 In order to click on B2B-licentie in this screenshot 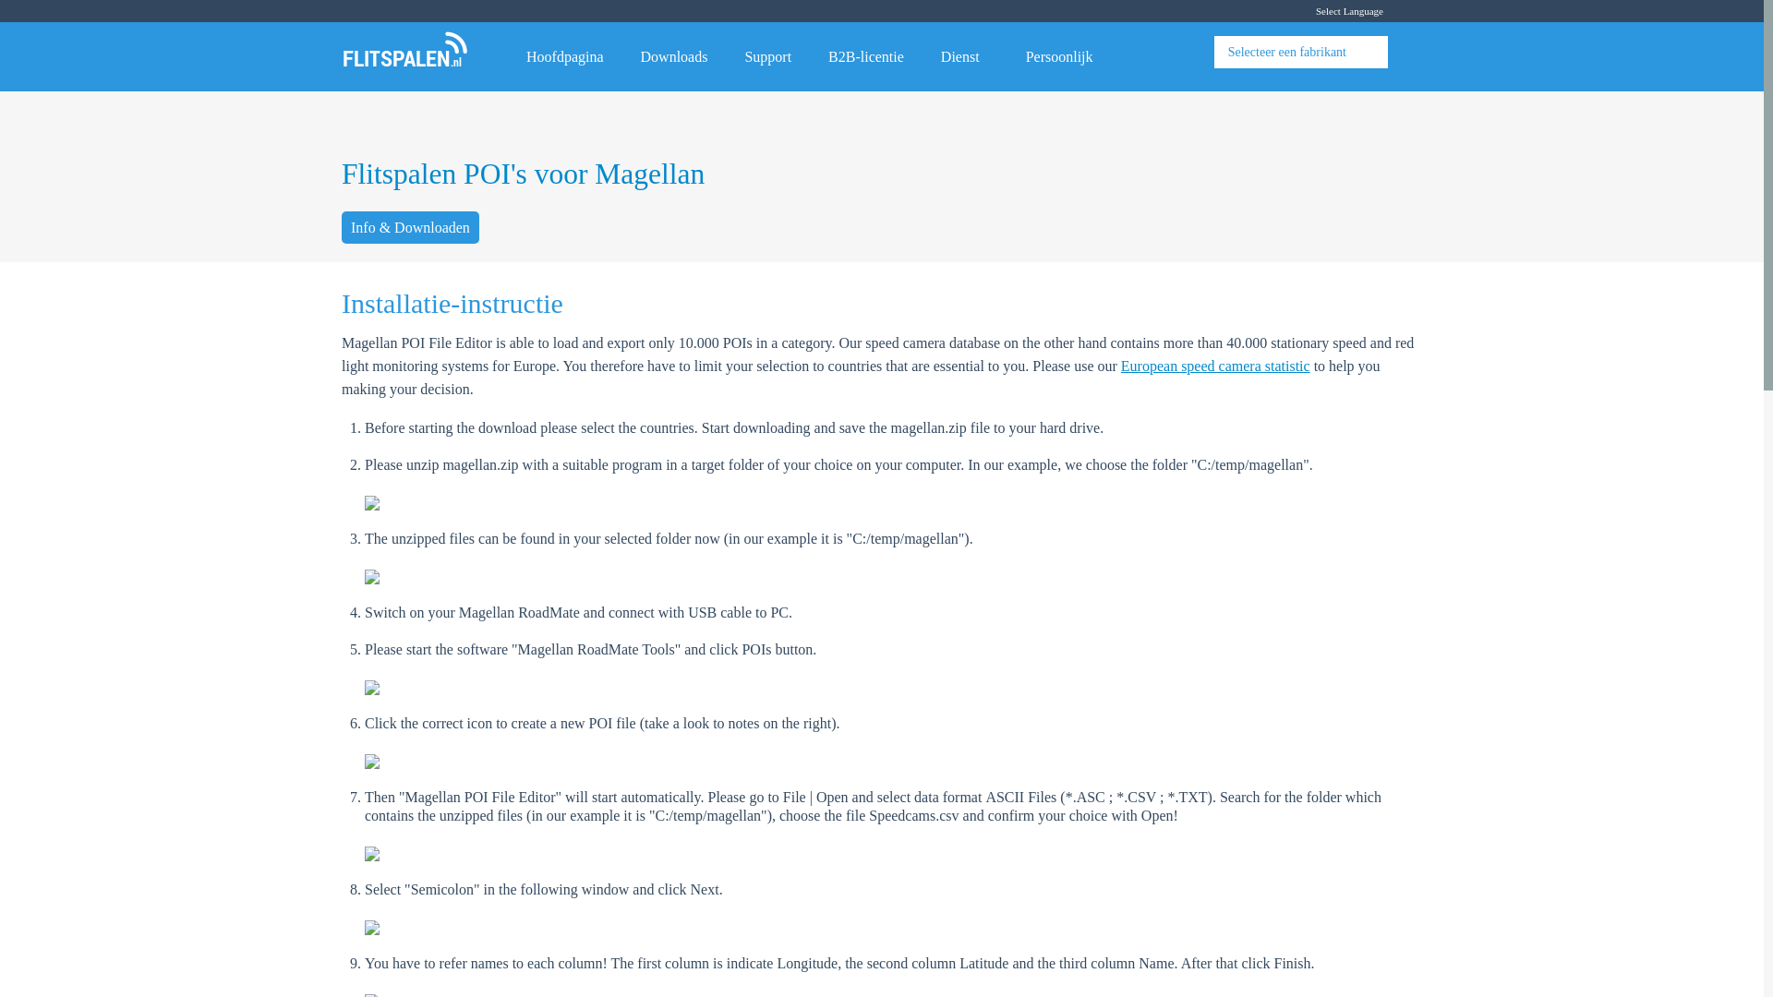, I will do `click(866, 54)`.